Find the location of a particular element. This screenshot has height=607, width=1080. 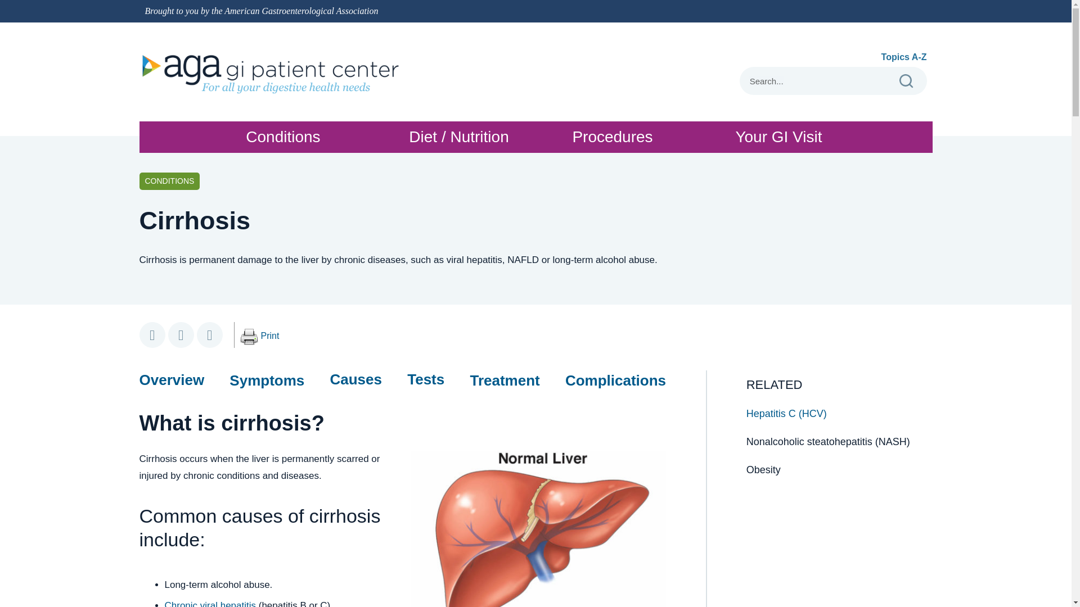

Search is located at coordinates (906, 81).